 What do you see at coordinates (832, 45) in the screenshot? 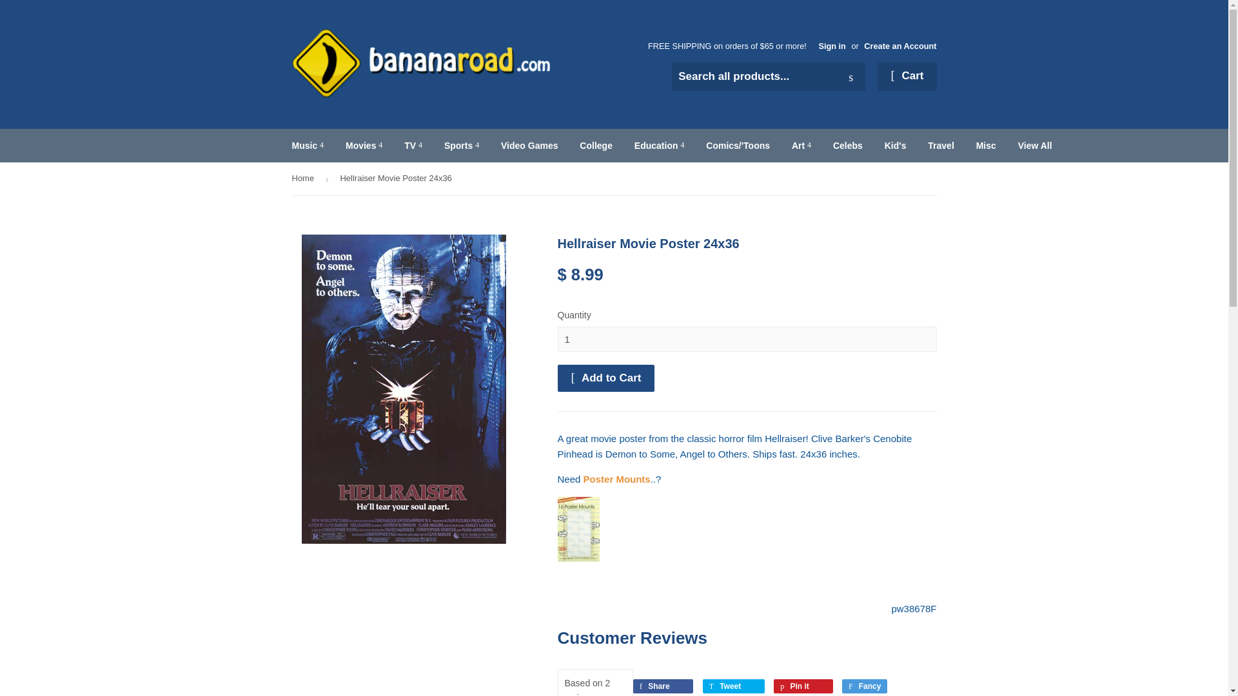
I see `Sign in` at bounding box center [832, 45].